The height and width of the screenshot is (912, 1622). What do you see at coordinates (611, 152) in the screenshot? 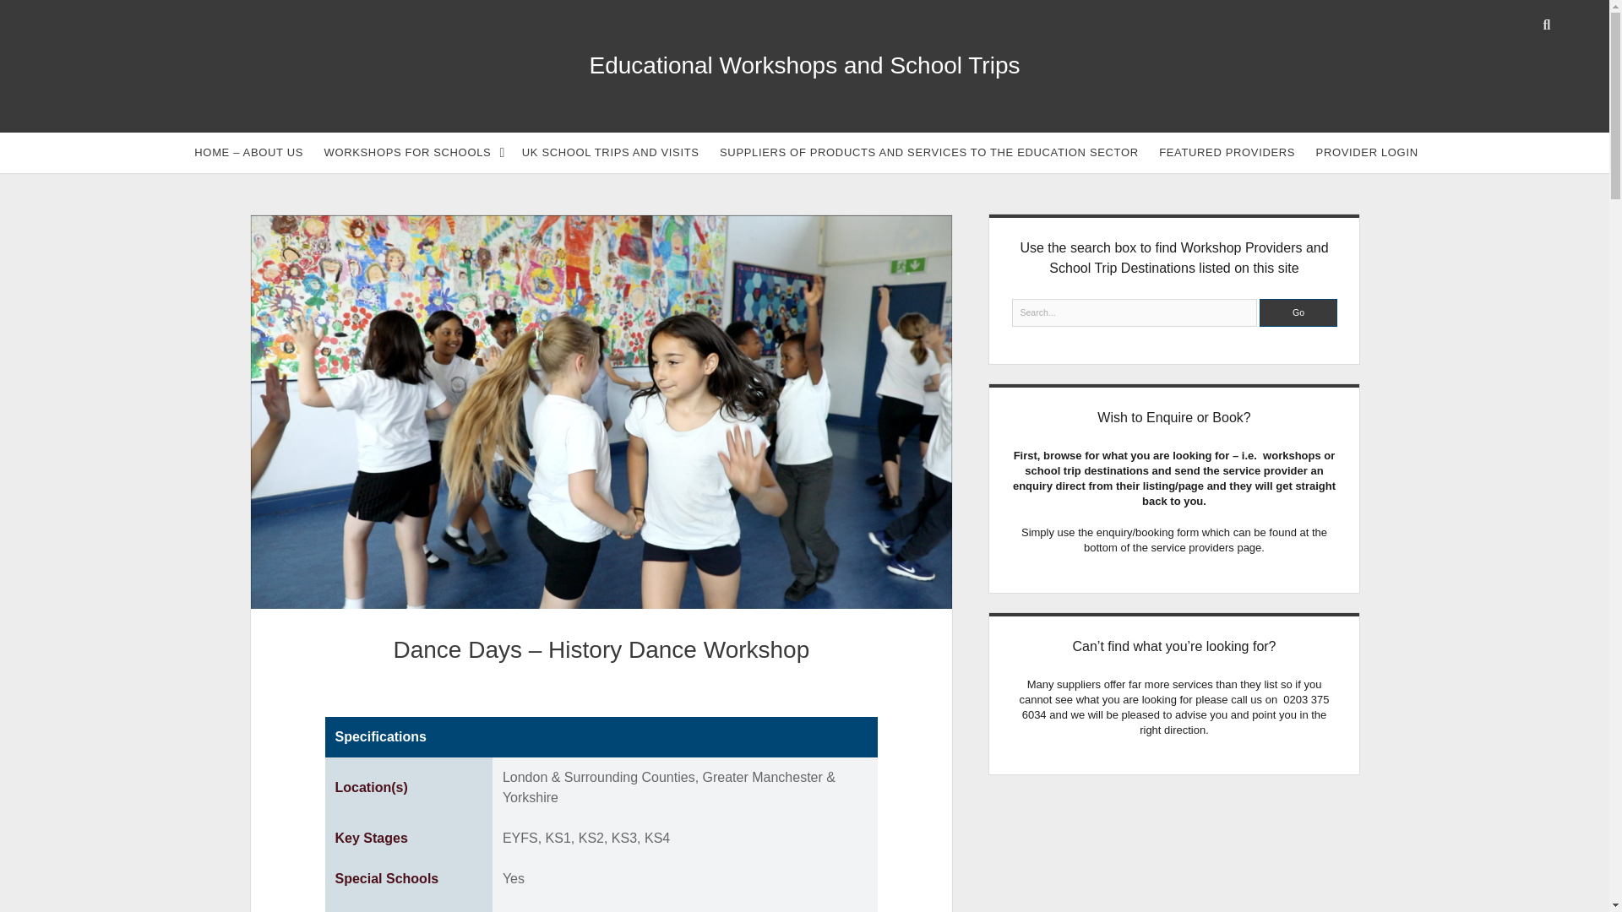
I see `UK SCHOOL TRIPS AND VISITS` at bounding box center [611, 152].